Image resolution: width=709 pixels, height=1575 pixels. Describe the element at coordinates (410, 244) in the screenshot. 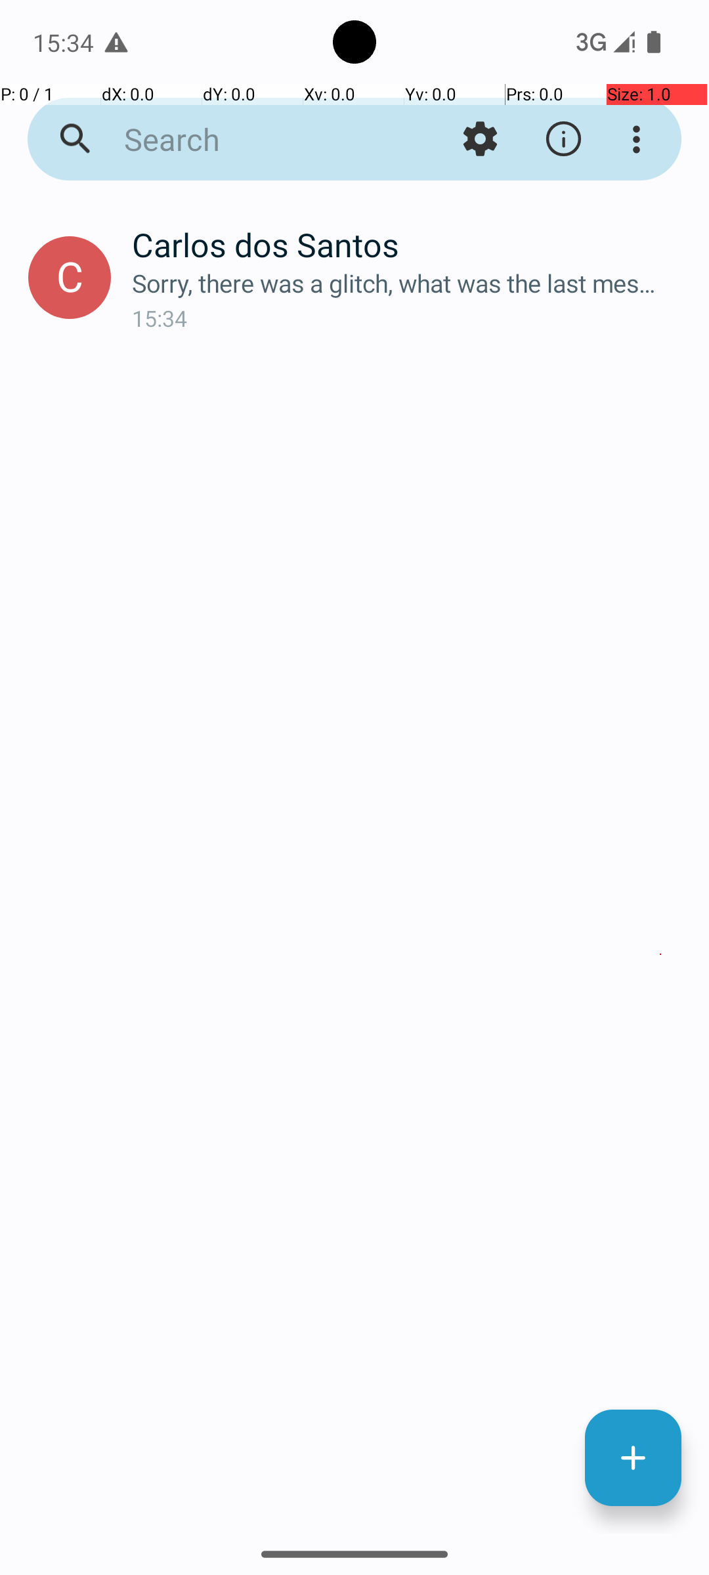

I see `Carlos dos Santos` at that location.